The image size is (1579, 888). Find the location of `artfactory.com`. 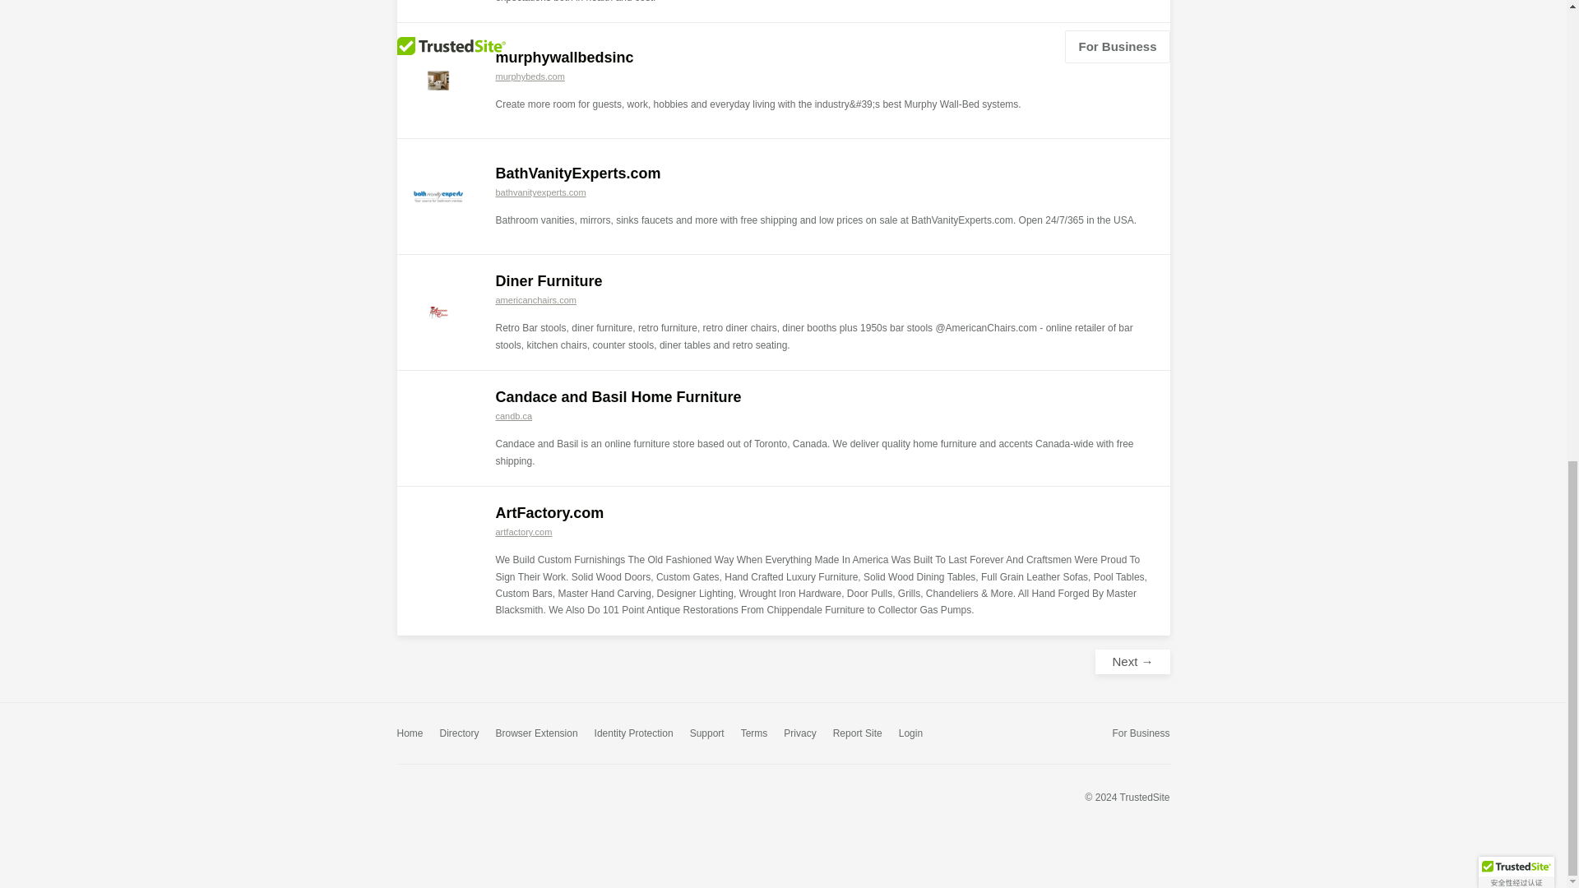

artfactory.com is located at coordinates (523, 532).